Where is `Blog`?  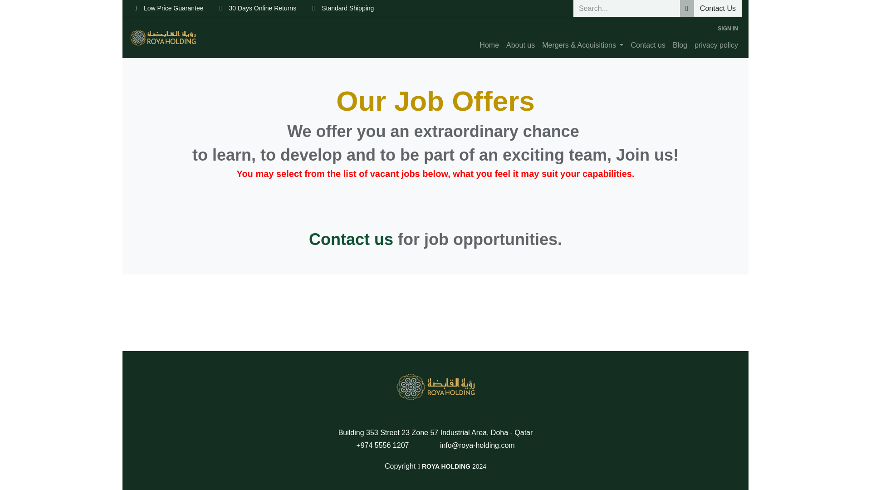 Blog is located at coordinates (680, 45).